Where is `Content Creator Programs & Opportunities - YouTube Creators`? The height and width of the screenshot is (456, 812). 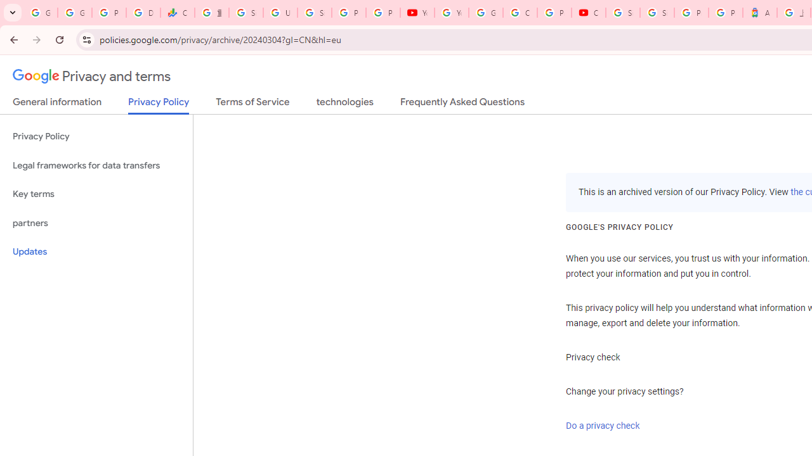
Content Creator Programs & Opportunities - YouTube Creators is located at coordinates (589, 13).